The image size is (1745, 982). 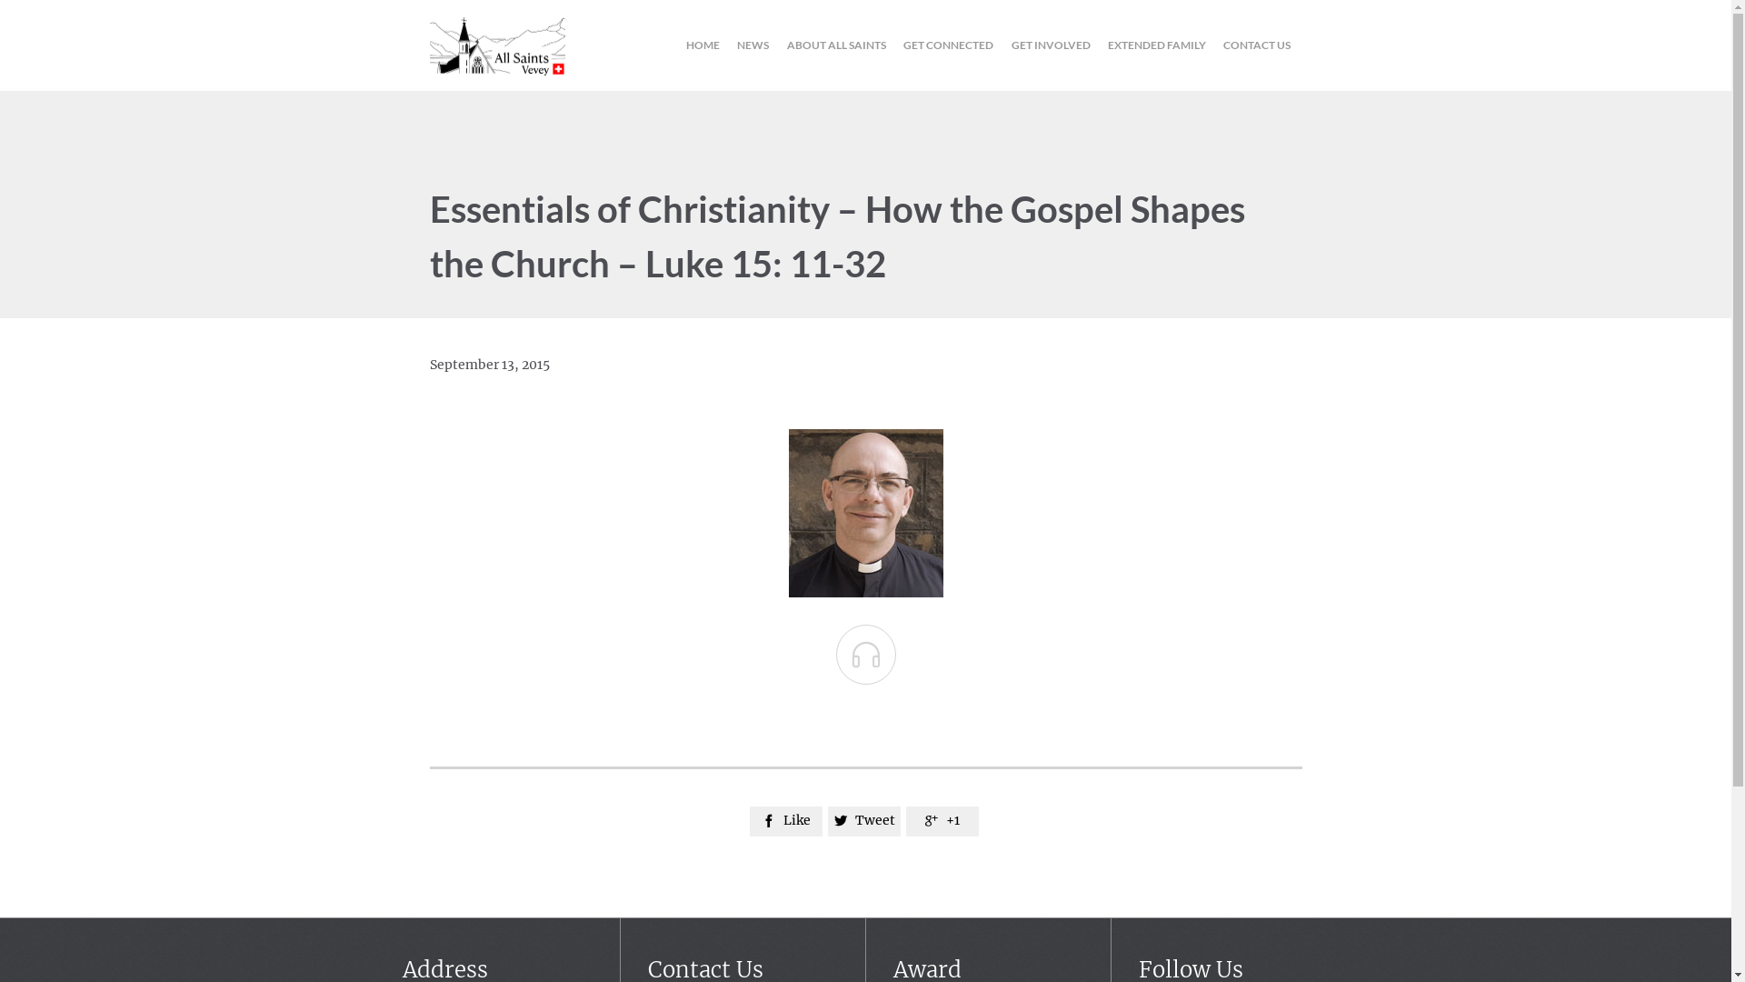 I want to click on EXTENDED FAMILY, so click(x=1157, y=45).